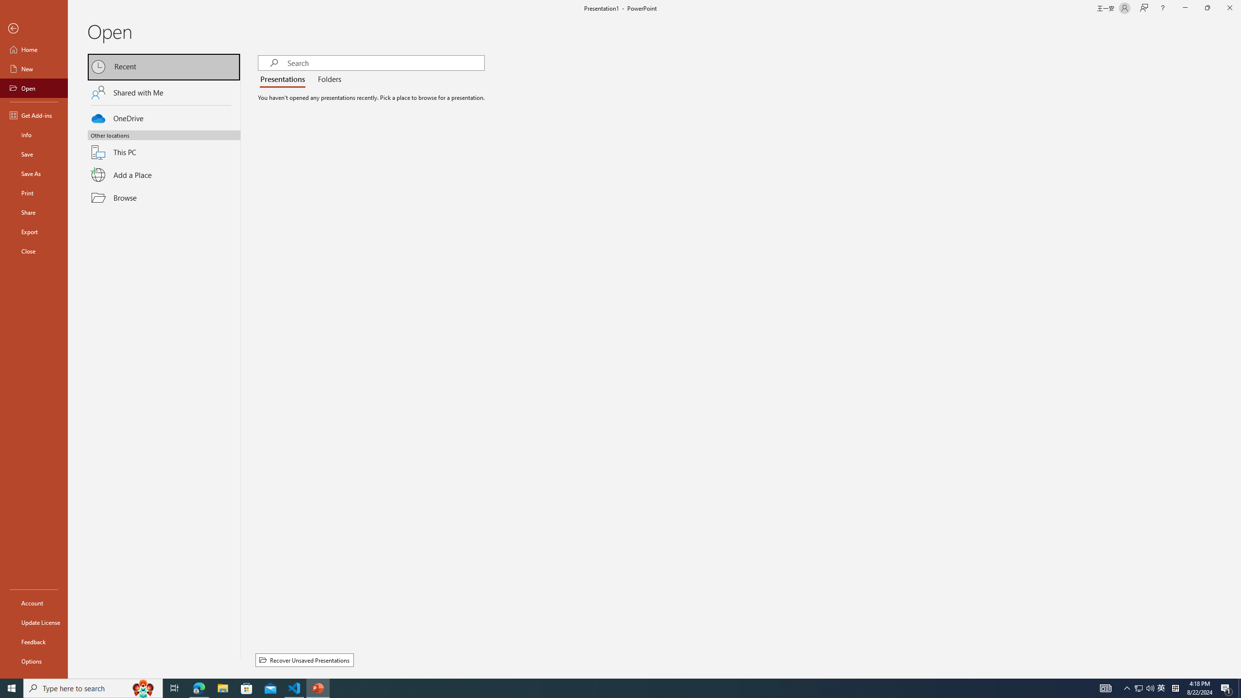 This screenshot has height=698, width=1241. Describe the element at coordinates (34, 174) in the screenshot. I see `Save As` at that location.